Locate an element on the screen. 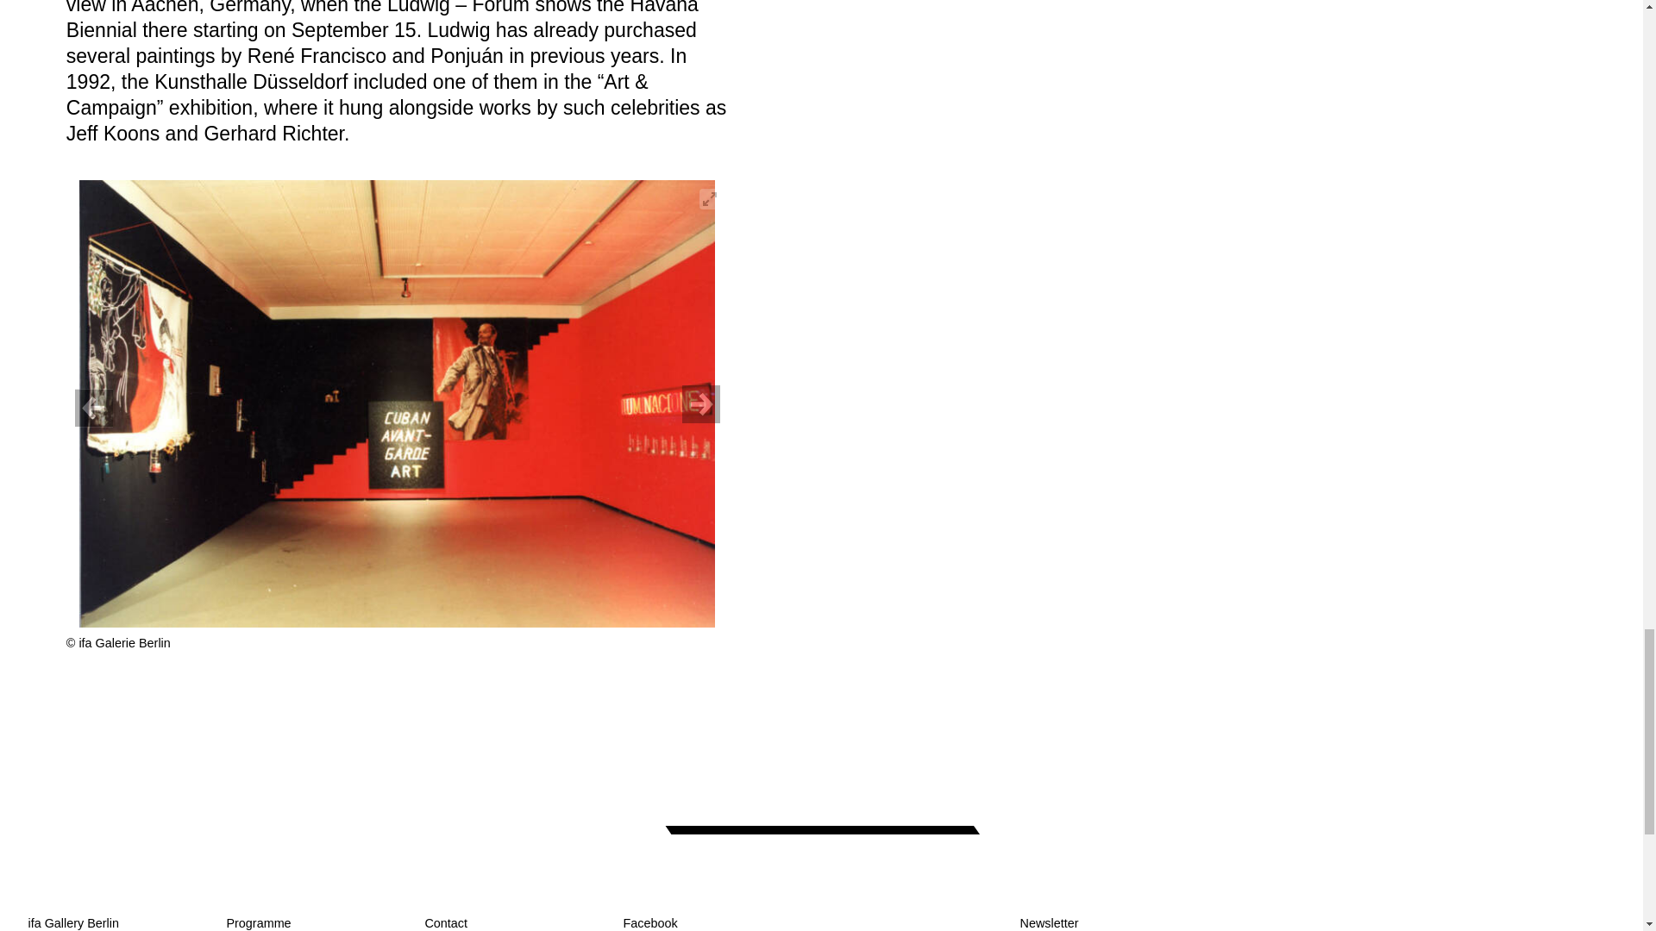 The image size is (1656, 931). Programme is located at coordinates (258, 922).